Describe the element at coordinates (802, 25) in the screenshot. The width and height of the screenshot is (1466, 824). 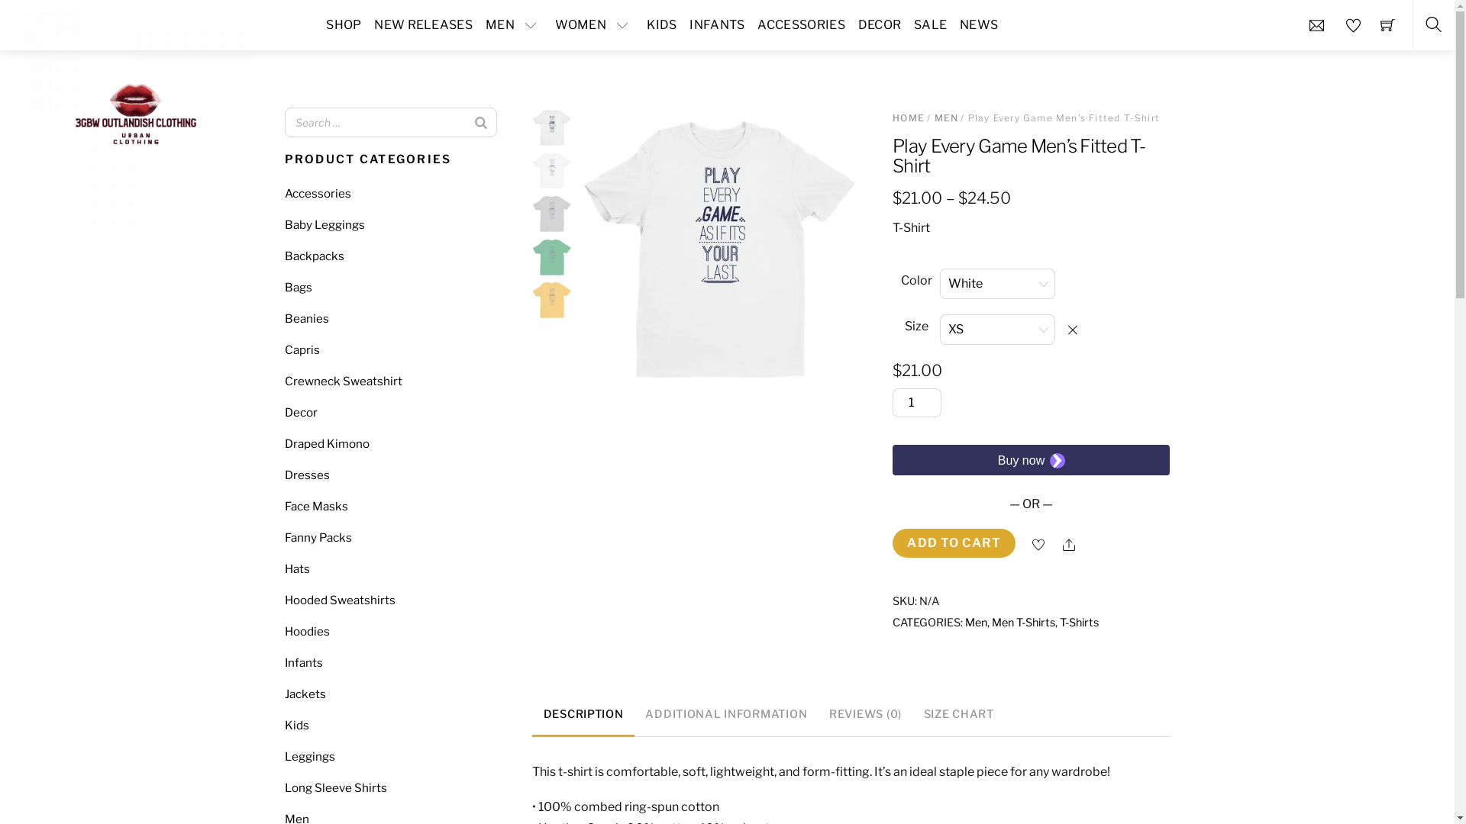
I see `ACCESSORIES` at that location.